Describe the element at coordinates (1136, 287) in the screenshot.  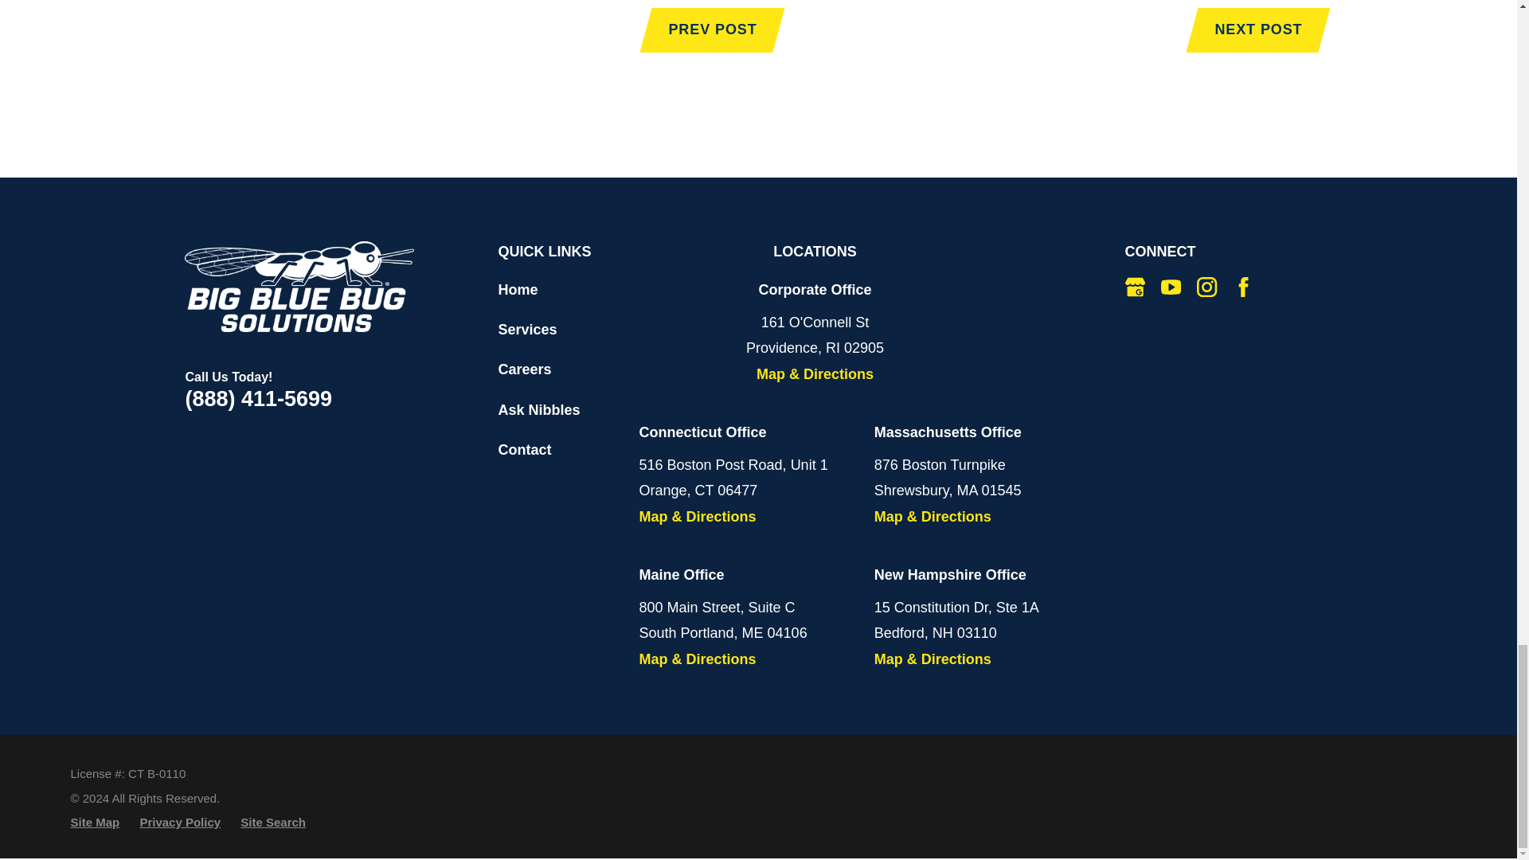
I see `Google Business Profile` at that location.